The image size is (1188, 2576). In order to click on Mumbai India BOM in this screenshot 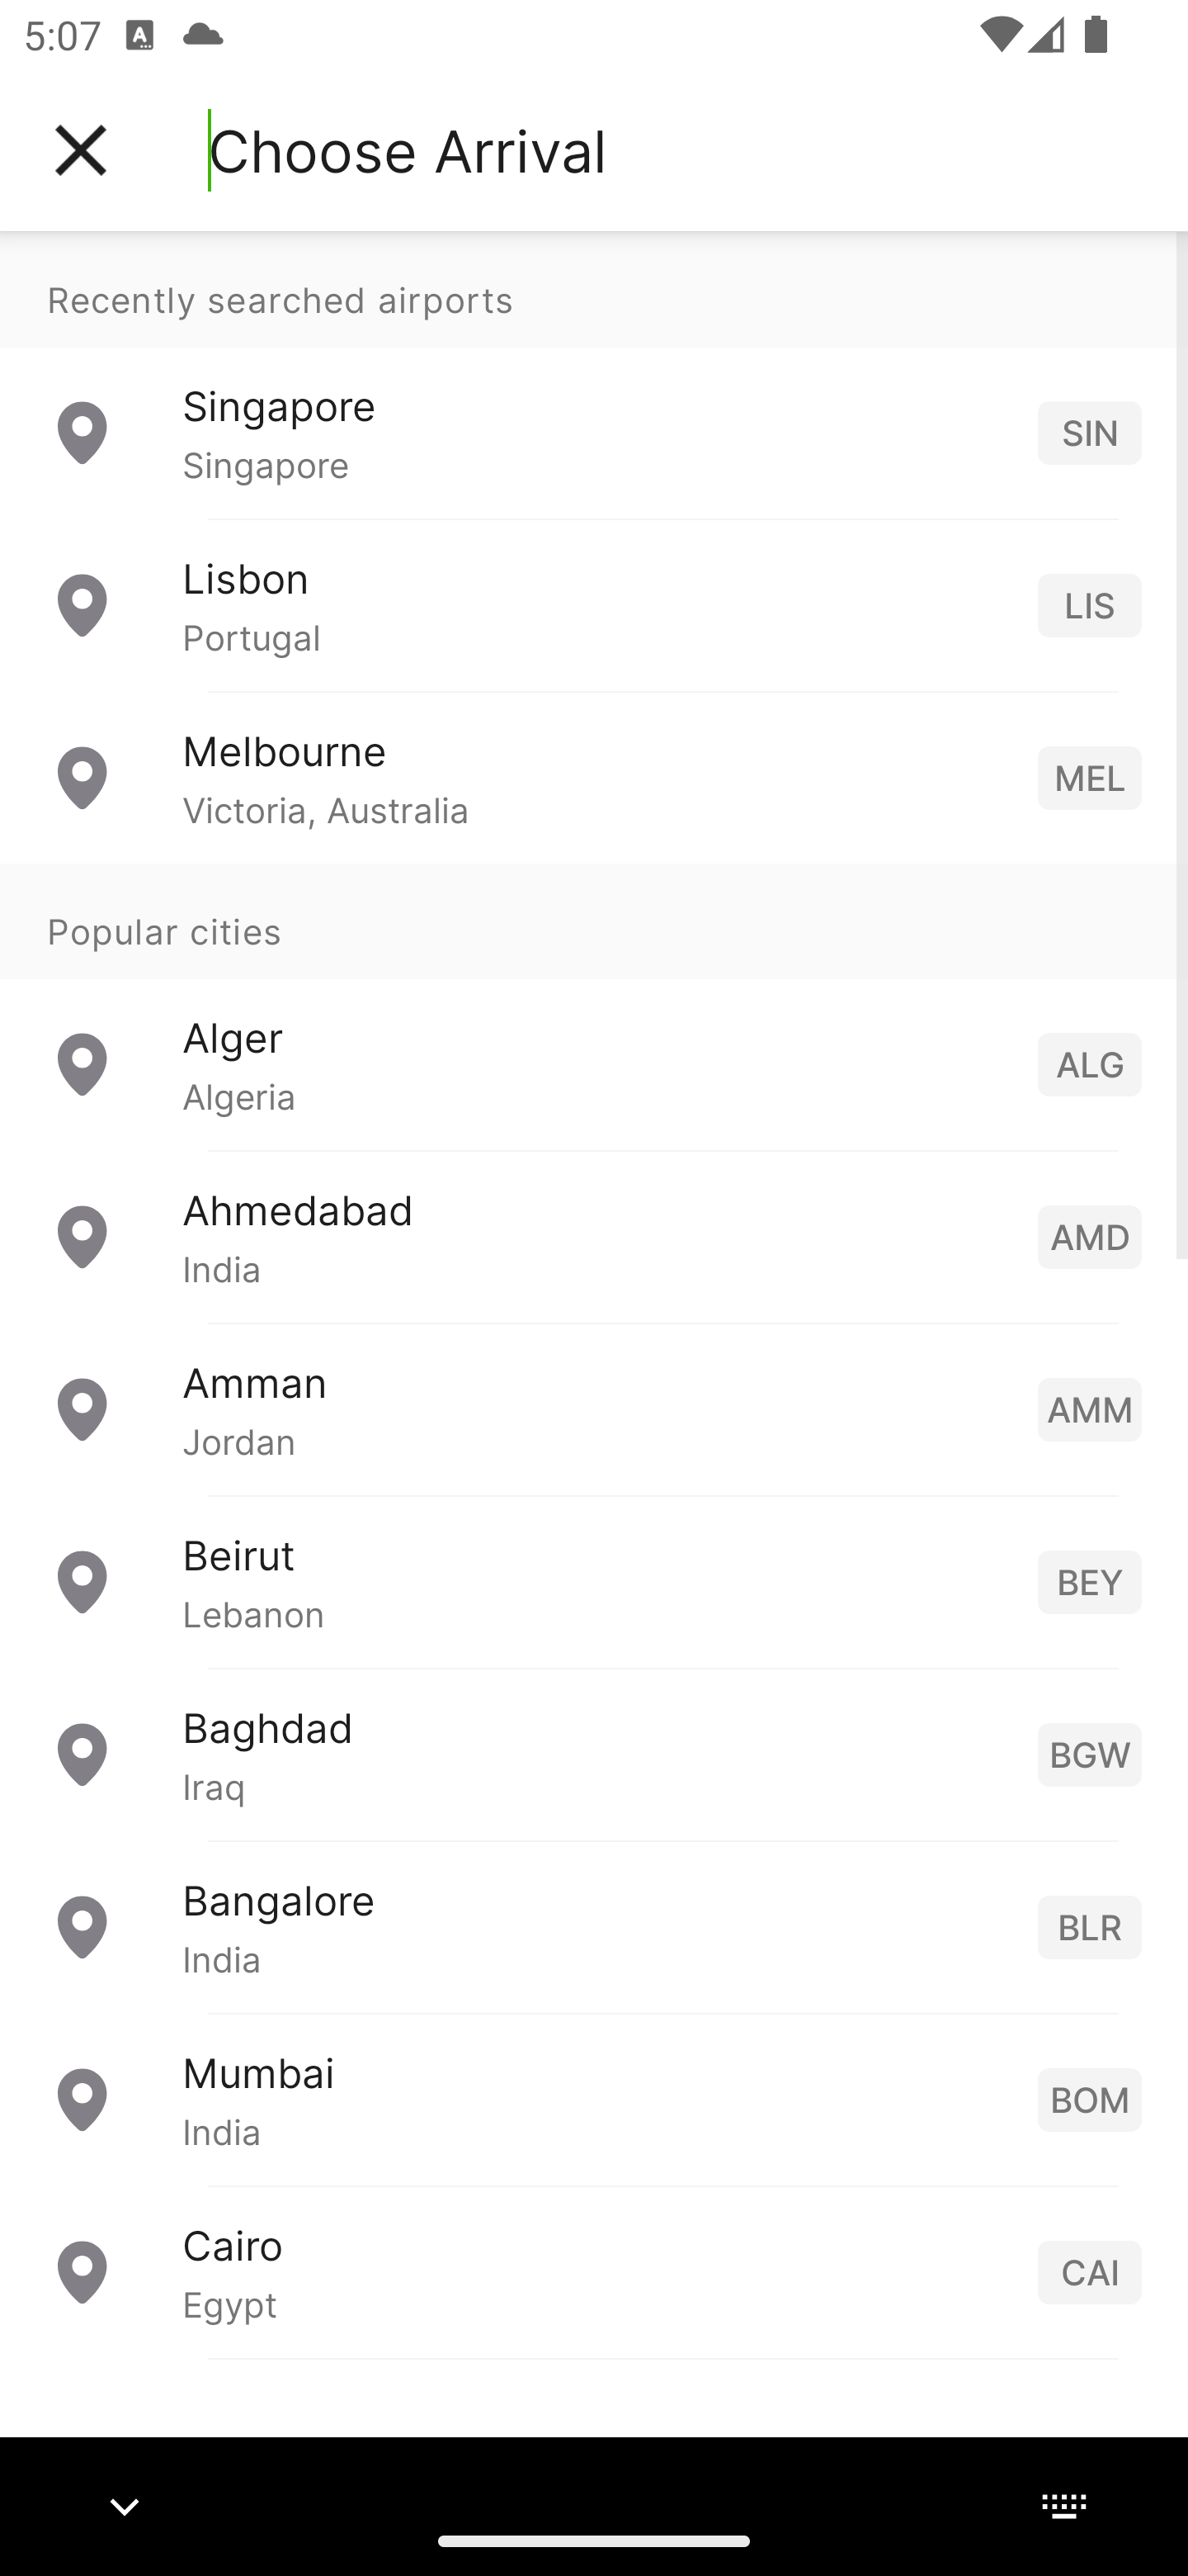, I will do `click(594, 2097)`.